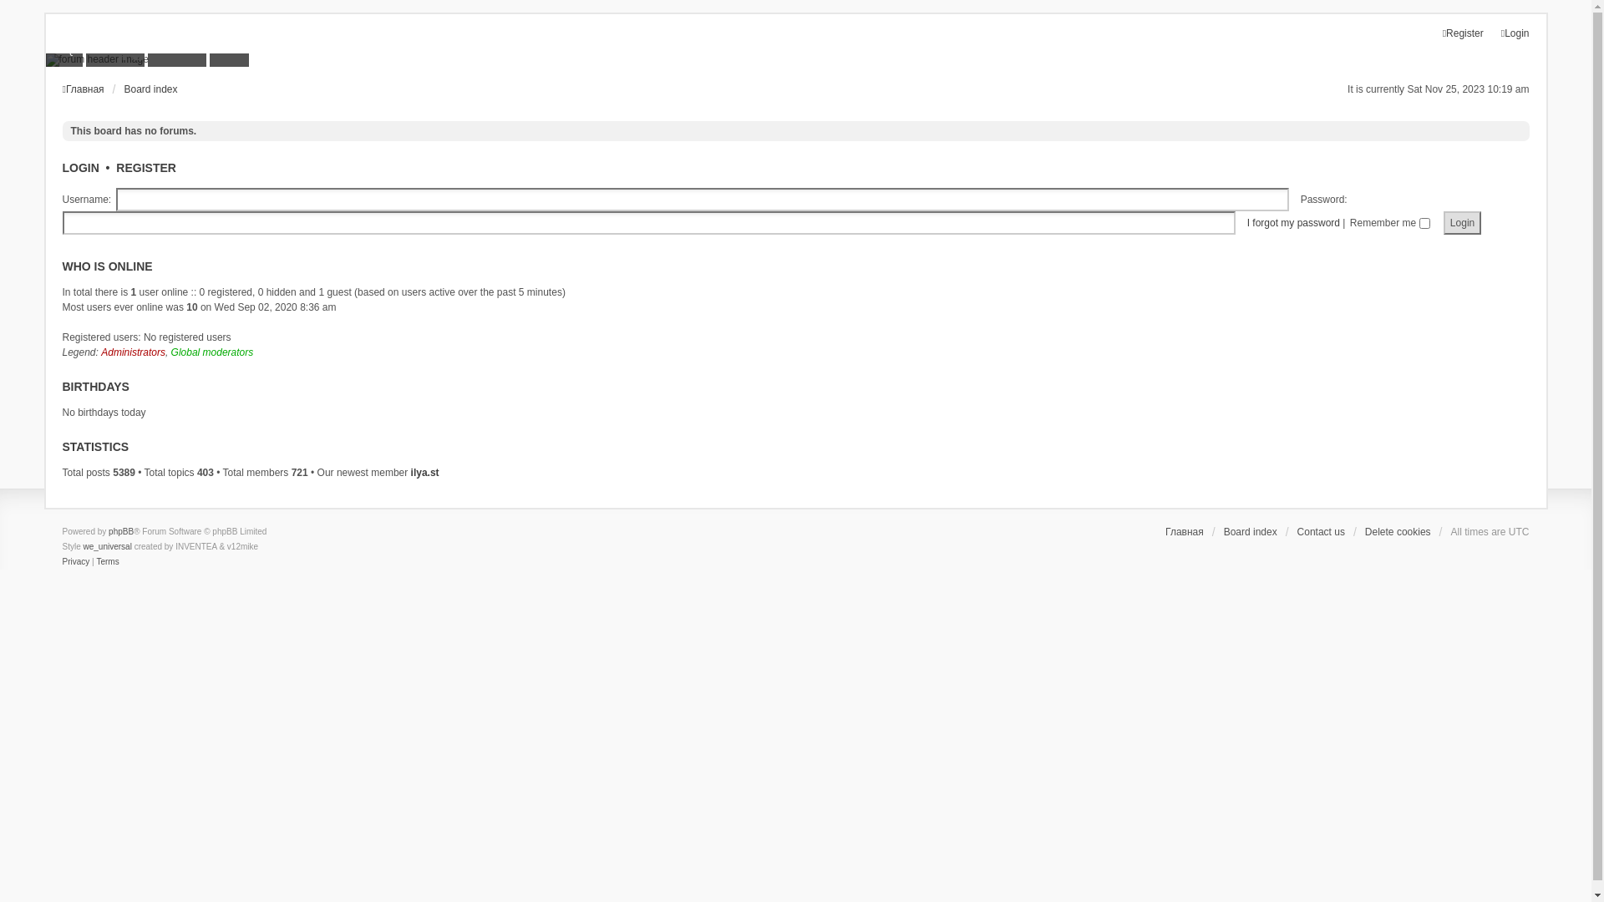 Image resolution: width=1604 pixels, height=902 pixels. What do you see at coordinates (1251, 532) in the screenshot?
I see `Board index` at bounding box center [1251, 532].